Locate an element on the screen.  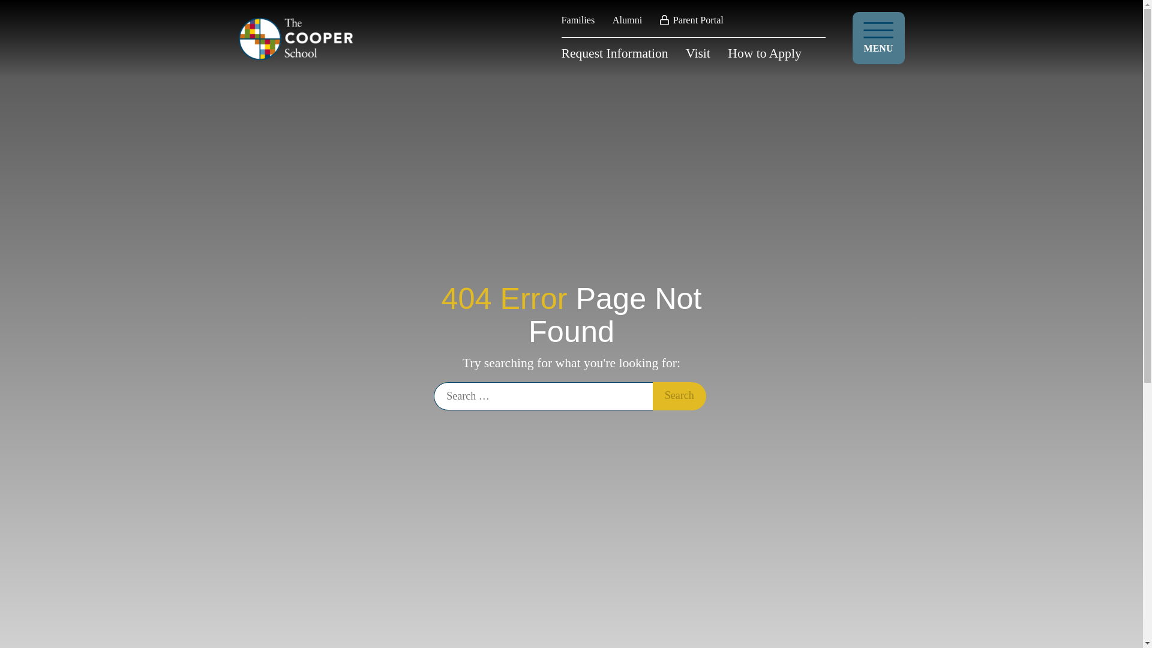
Search is located at coordinates (679, 396).